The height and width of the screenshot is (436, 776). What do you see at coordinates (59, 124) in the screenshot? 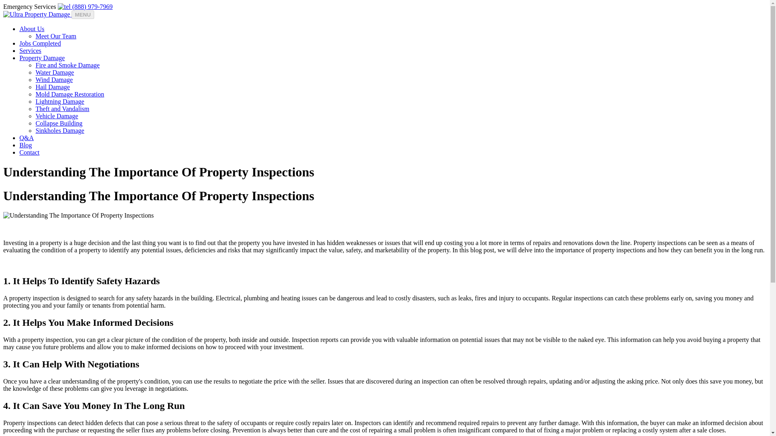
I see `Collapse Building` at bounding box center [59, 124].